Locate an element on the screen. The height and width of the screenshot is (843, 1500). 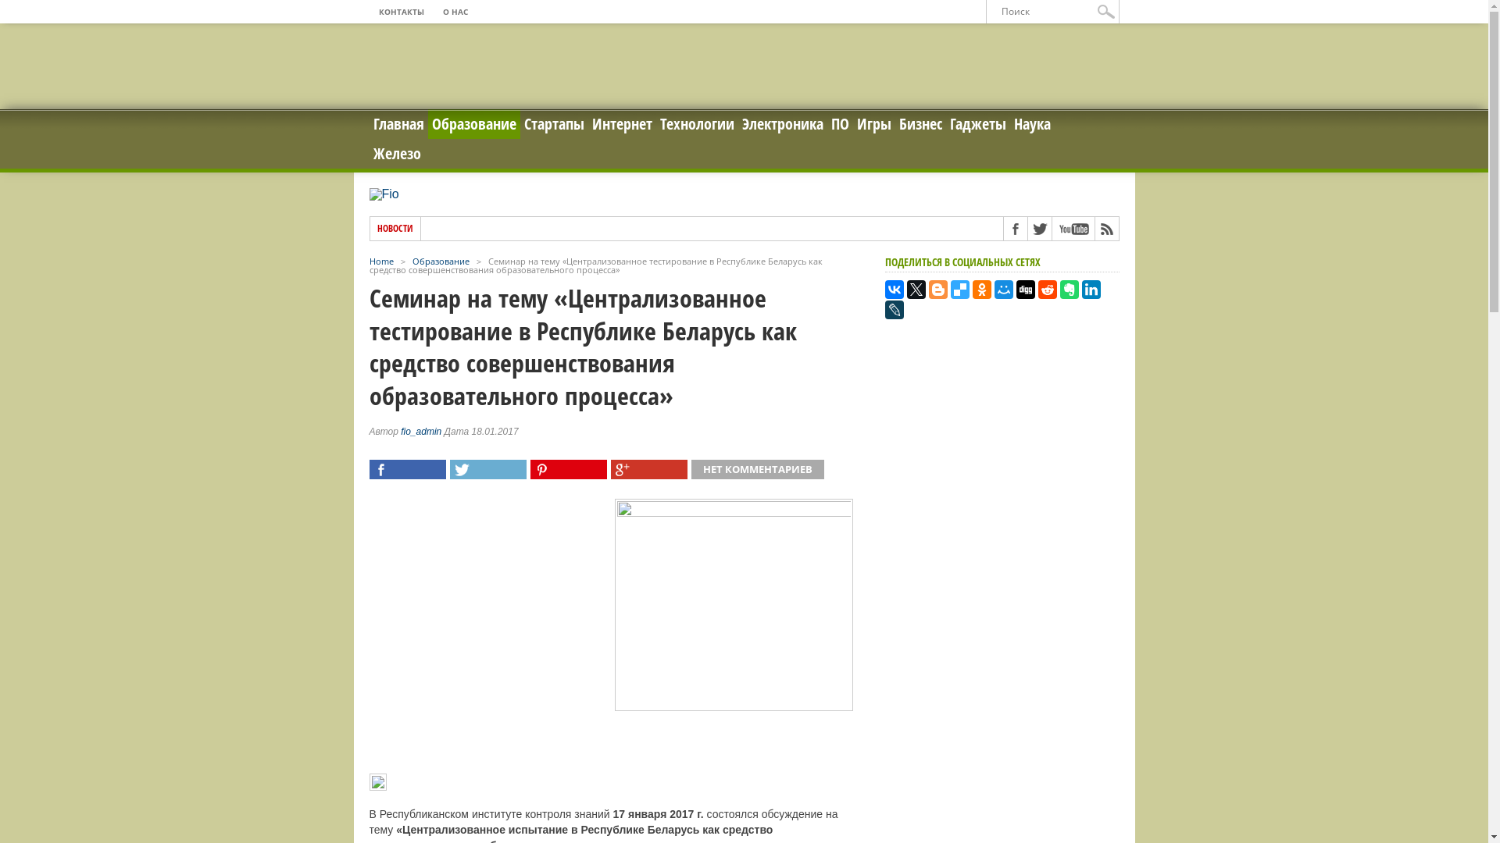
Delicious is located at coordinates (959, 290).